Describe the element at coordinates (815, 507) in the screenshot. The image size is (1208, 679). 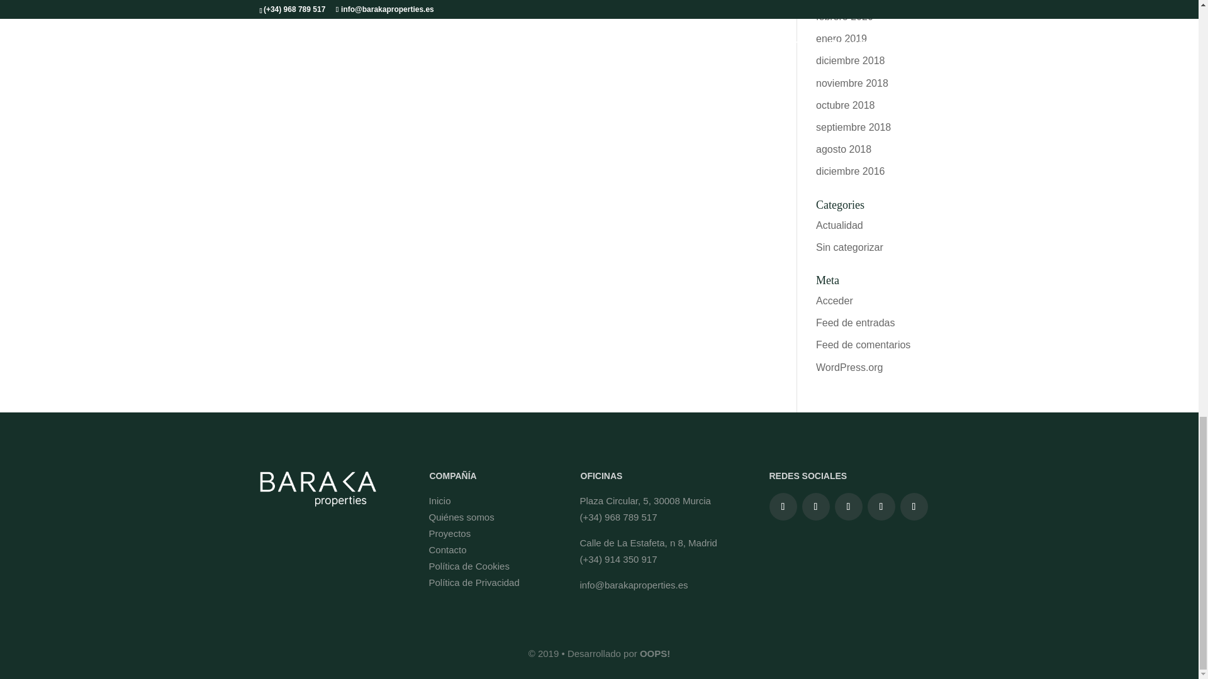
I see `Seguir en Instagram` at that location.